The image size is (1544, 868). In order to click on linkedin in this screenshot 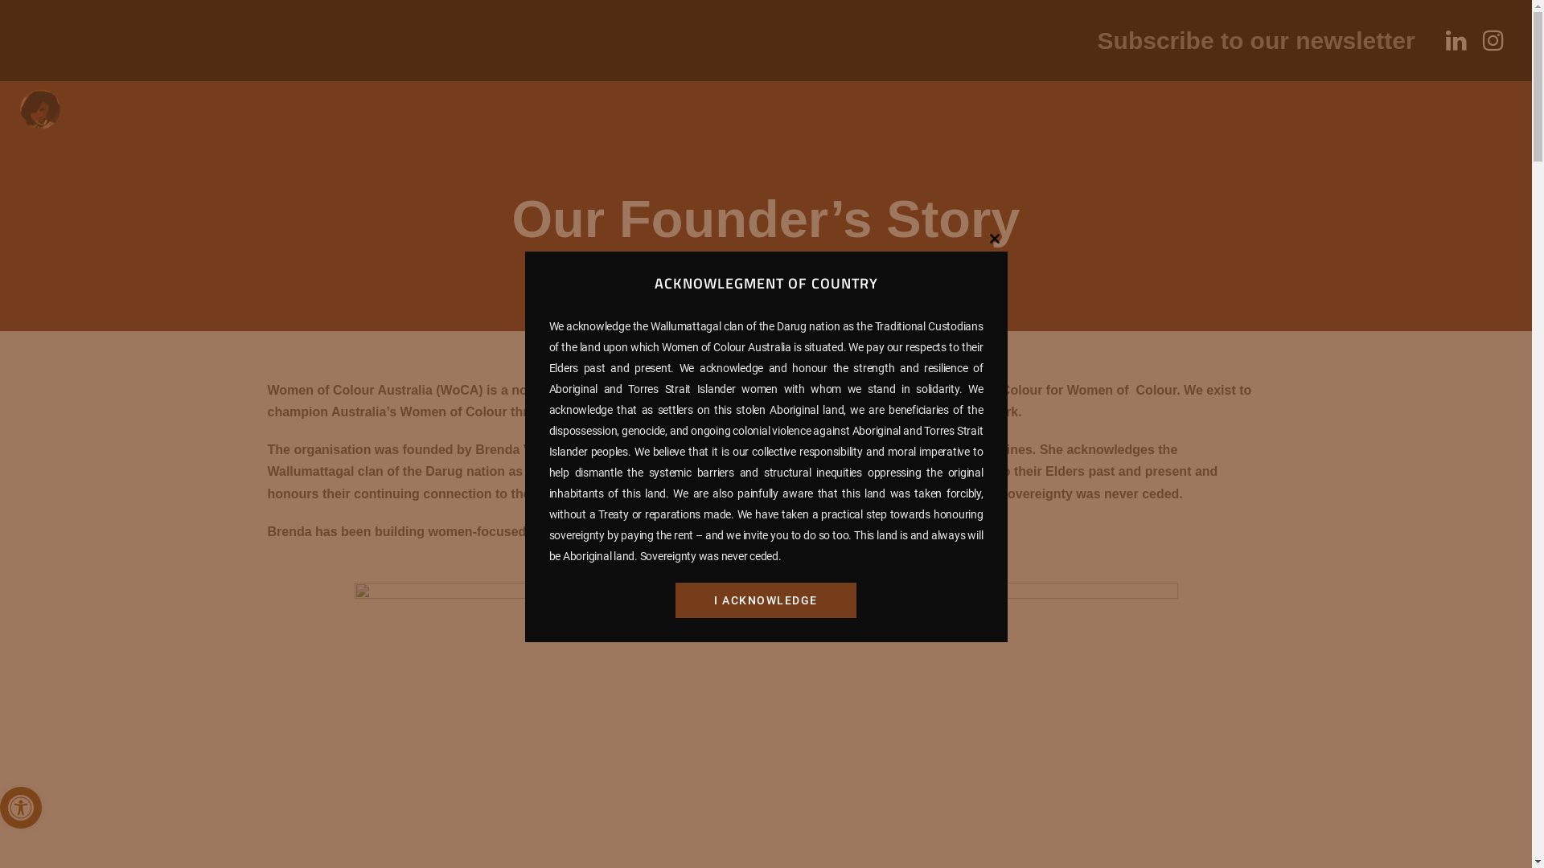, I will do `click(1456, 40)`.